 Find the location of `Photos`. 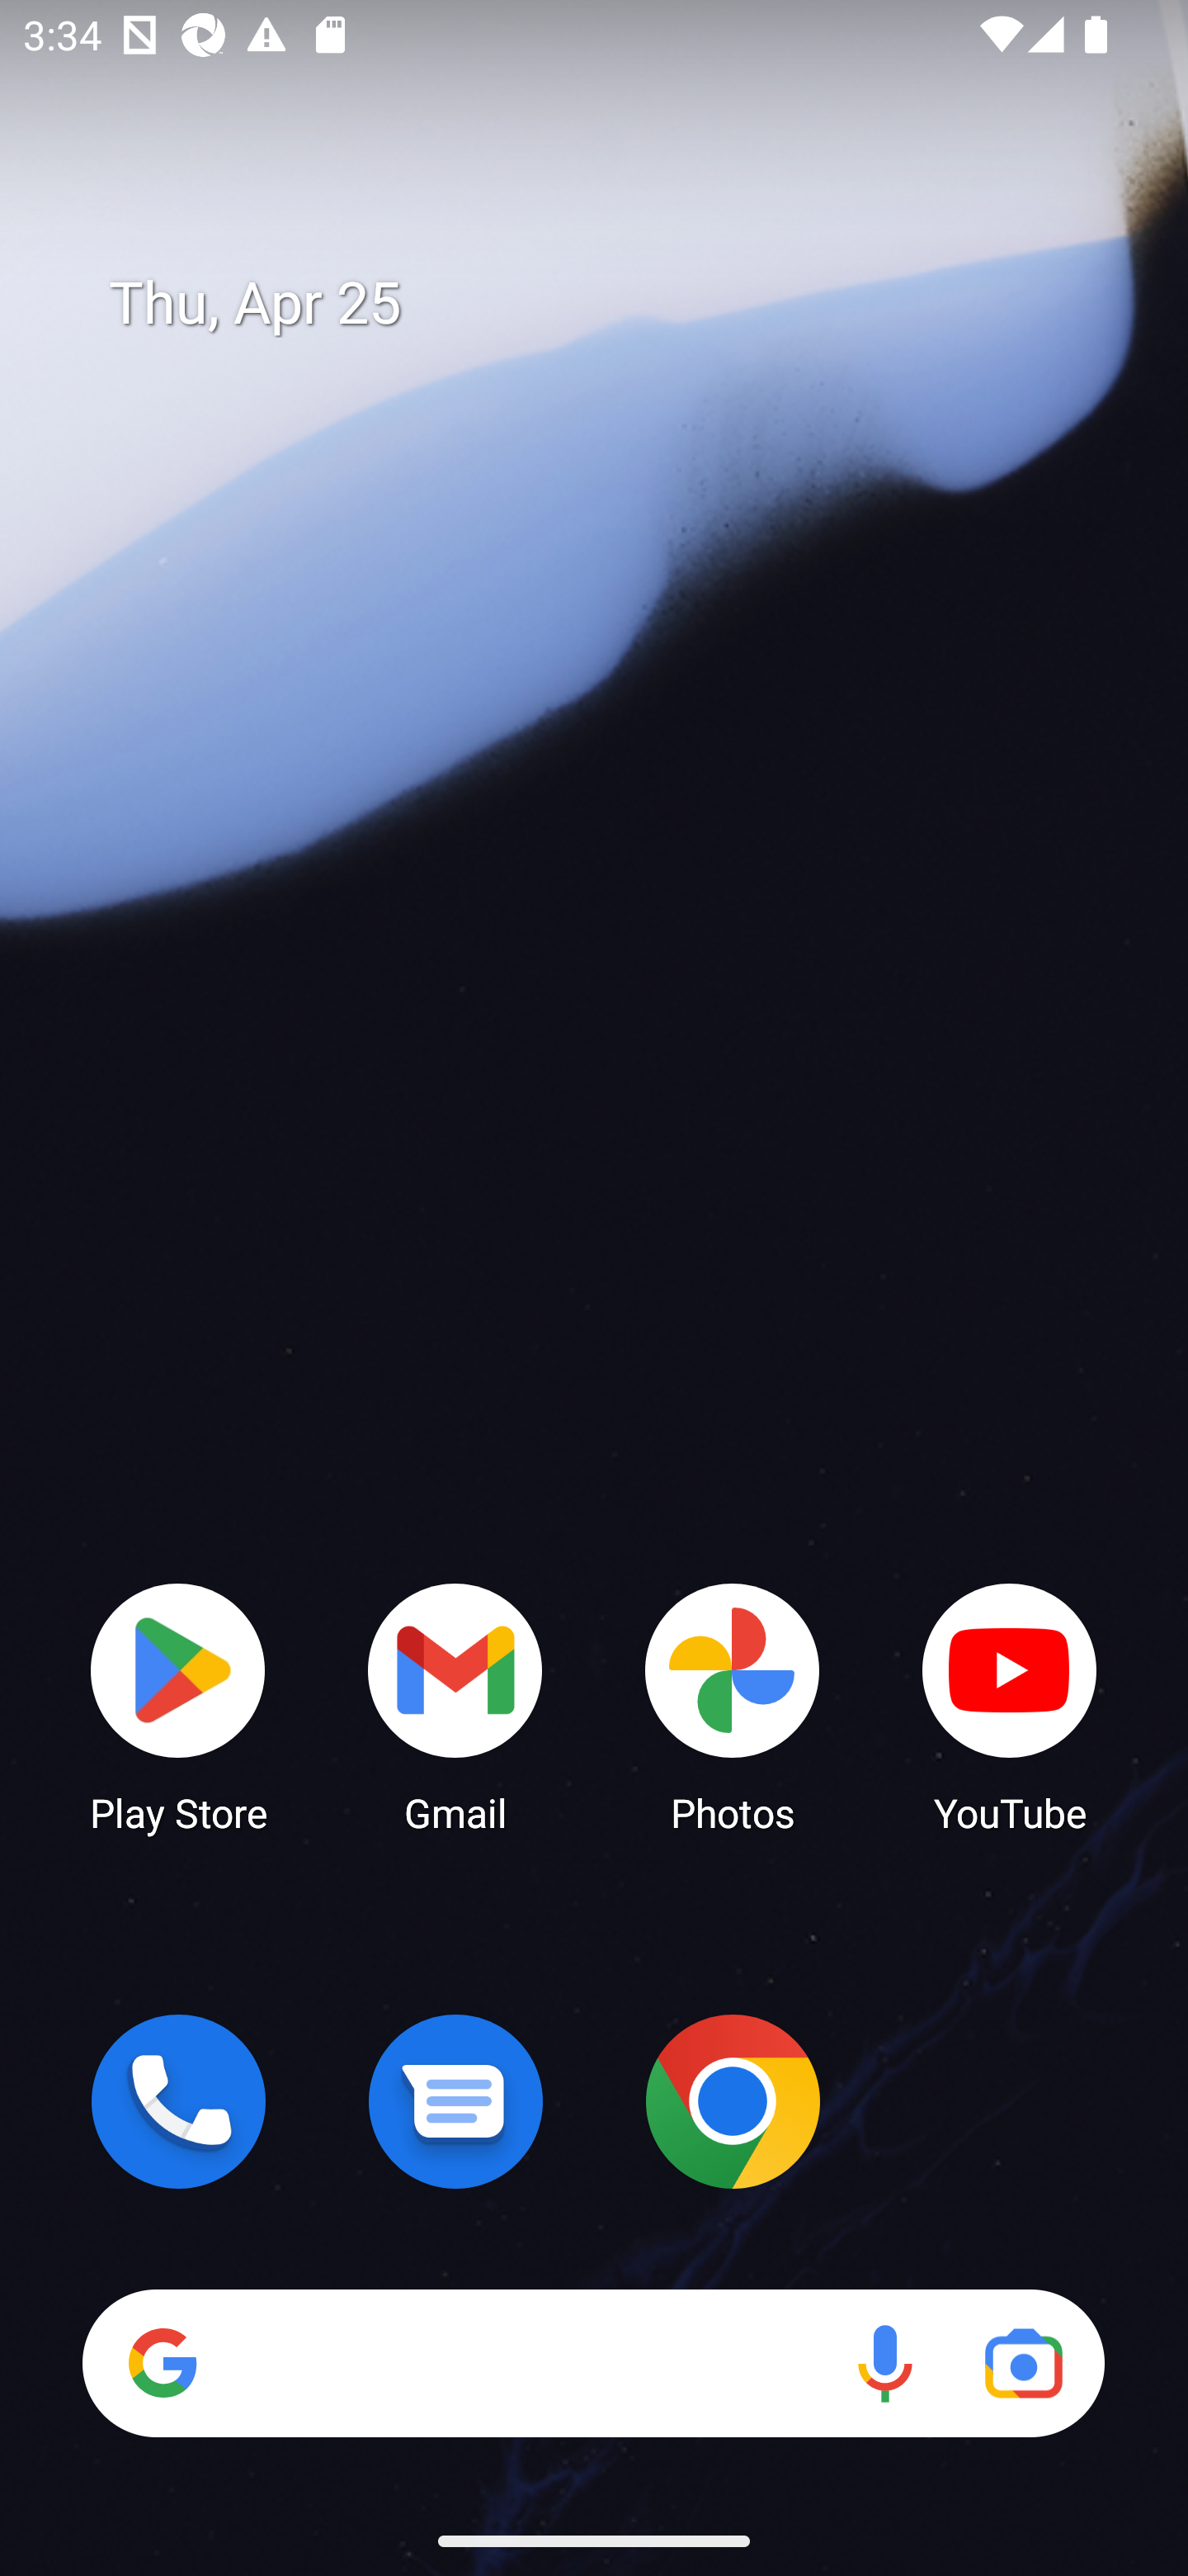

Photos is located at coordinates (733, 1706).